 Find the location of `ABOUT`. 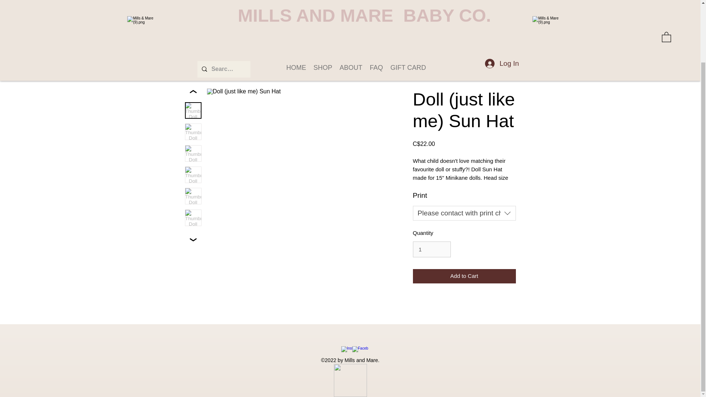

ABOUT is located at coordinates (351, 4).